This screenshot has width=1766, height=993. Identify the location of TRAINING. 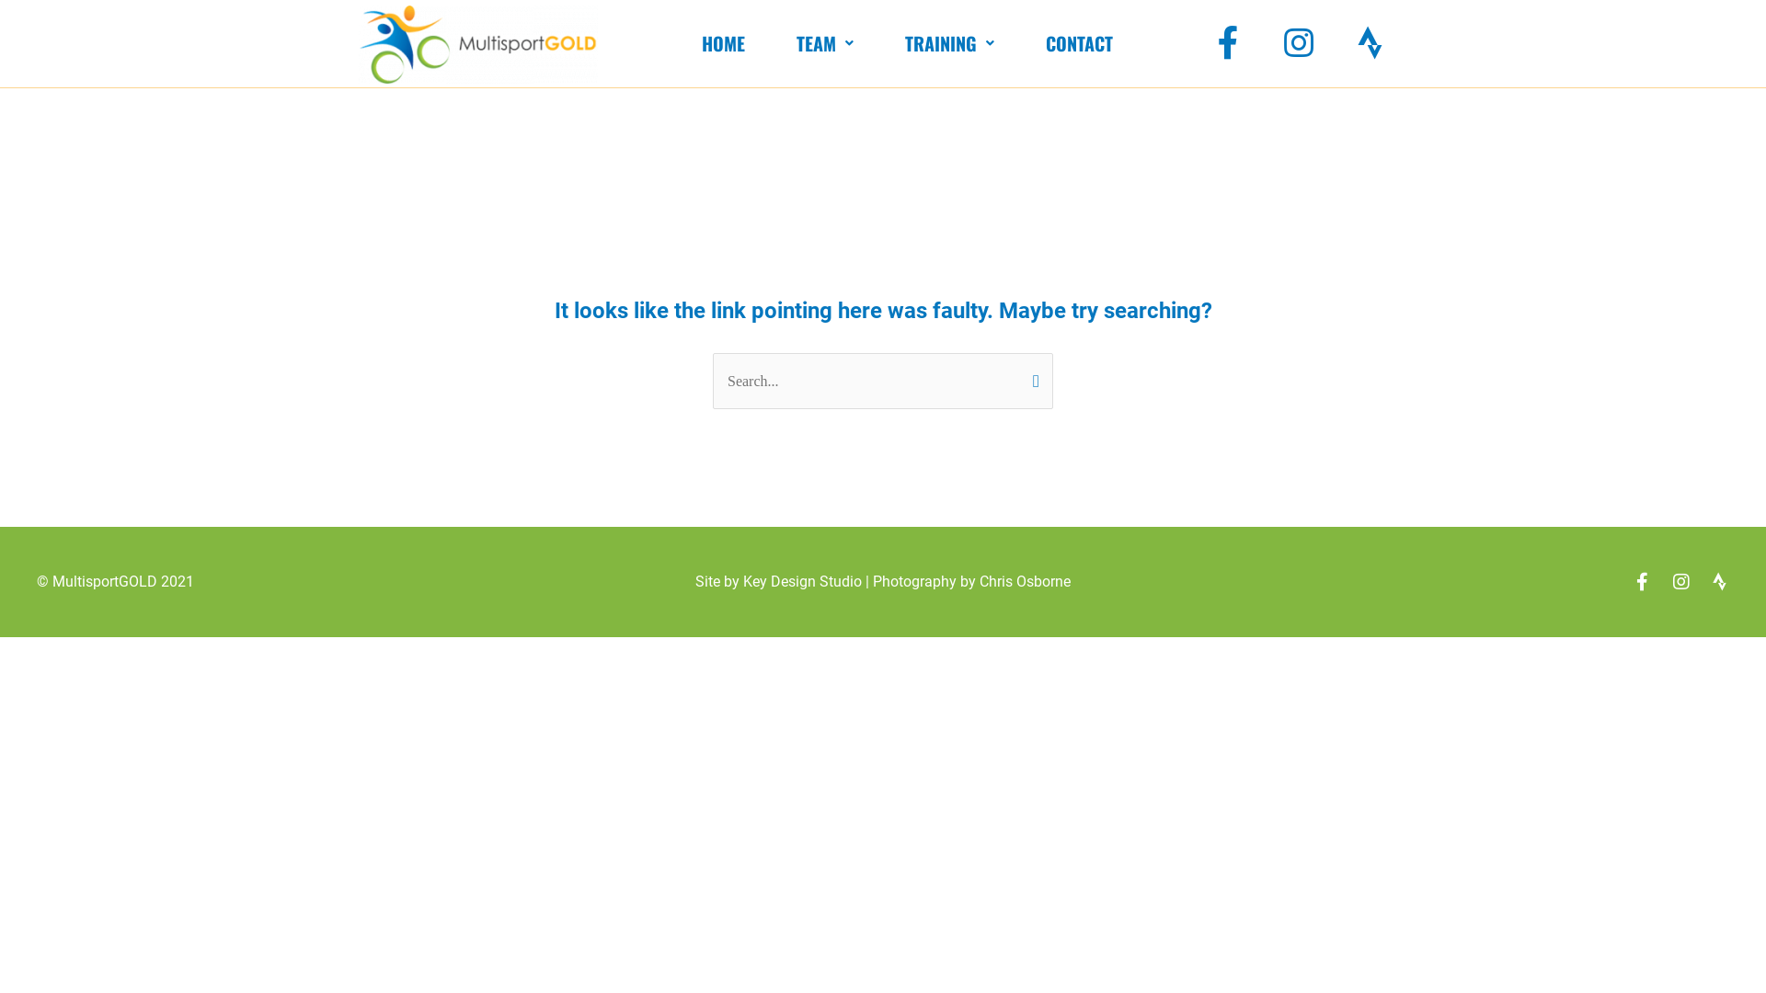
(949, 43).